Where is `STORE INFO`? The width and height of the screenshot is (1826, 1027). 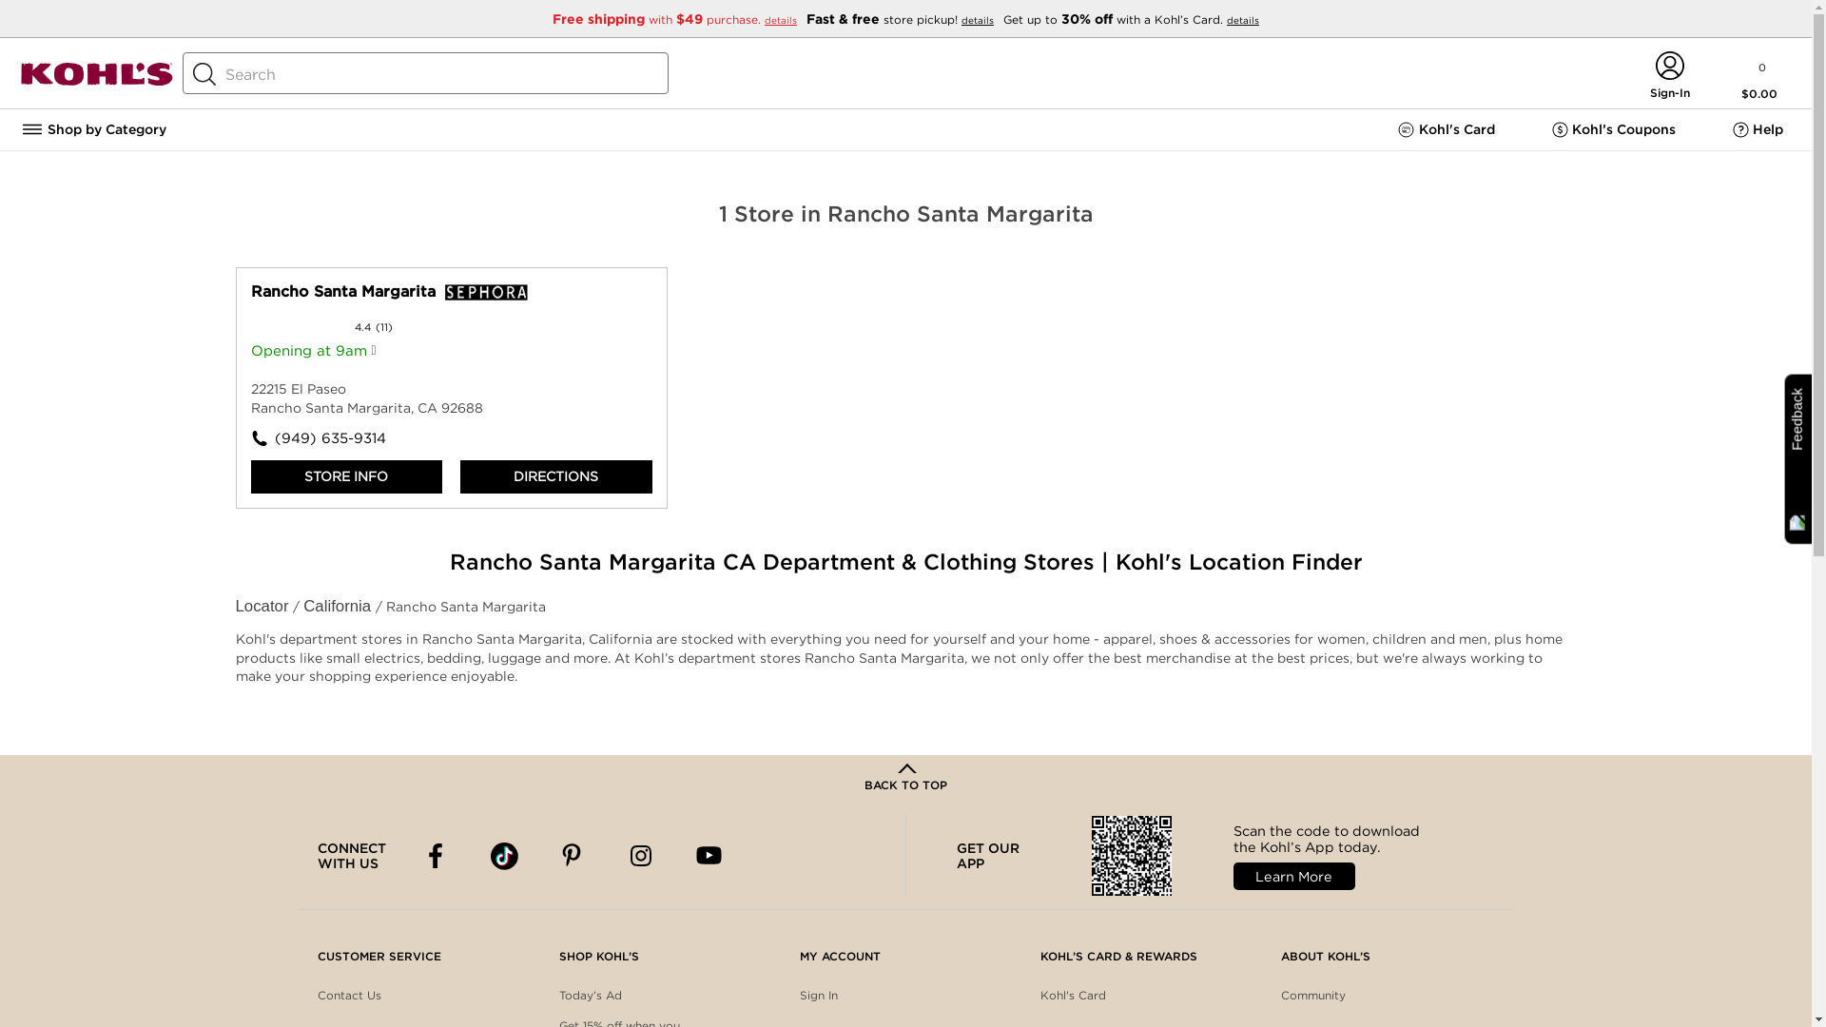 STORE INFO is located at coordinates (347, 476).